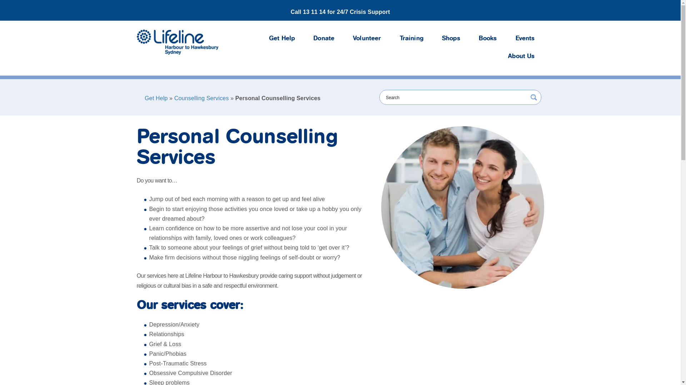 The height and width of the screenshot is (385, 686). I want to click on Shops, so click(451, 38).